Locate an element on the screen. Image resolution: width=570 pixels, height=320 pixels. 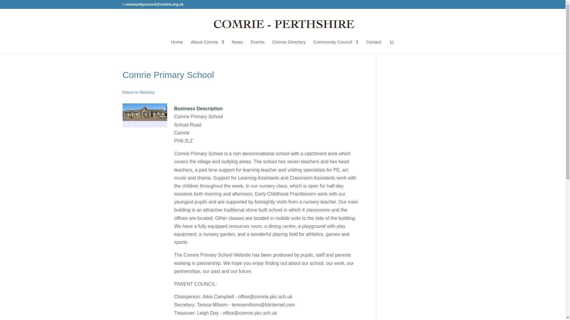
About Comrie is located at coordinates (207, 46).